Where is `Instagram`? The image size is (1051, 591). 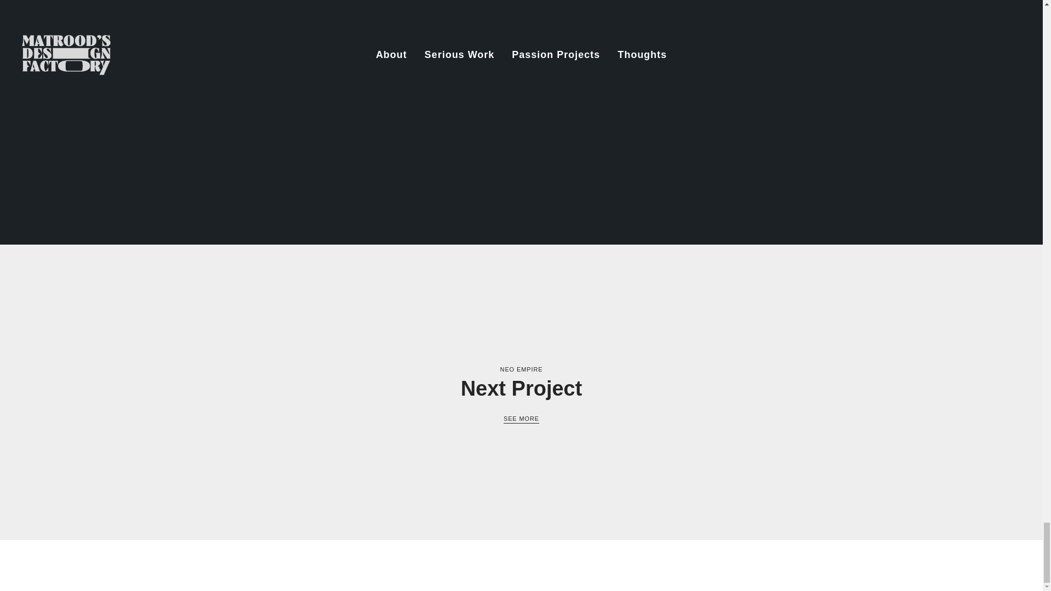 Instagram is located at coordinates (550, 565).